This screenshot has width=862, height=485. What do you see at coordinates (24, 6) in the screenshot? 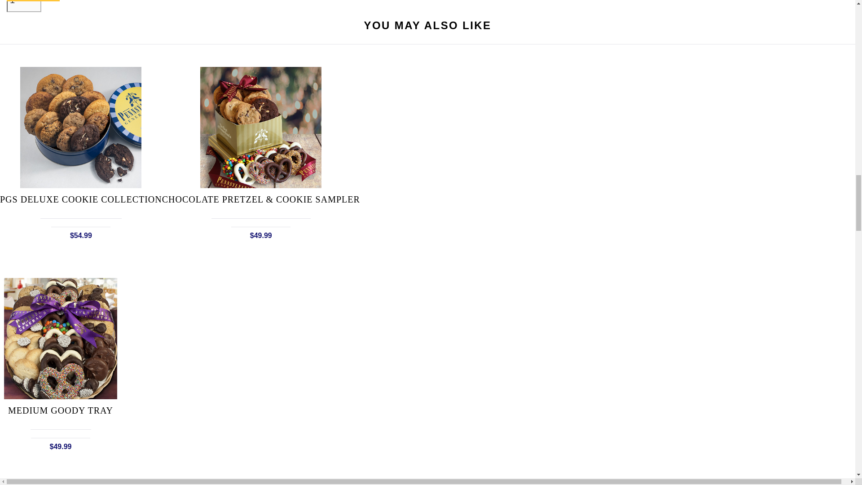
I see `1` at bounding box center [24, 6].